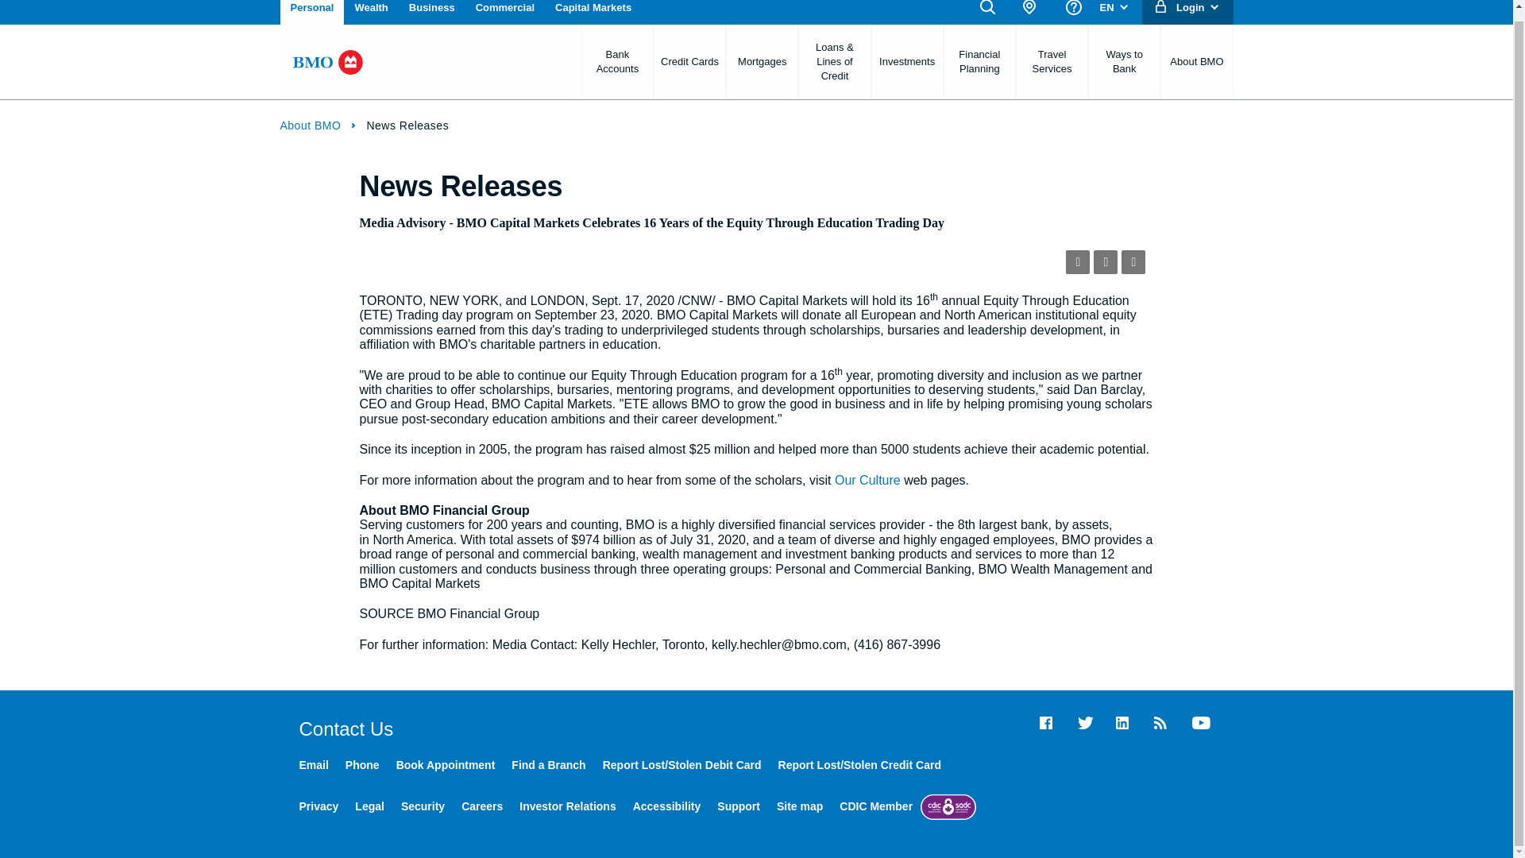 This screenshot has height=858, width=1525. What do you see at coordinates (1133, 262) in the screenshot?
I see `print` at bounding box center [1133, 262].